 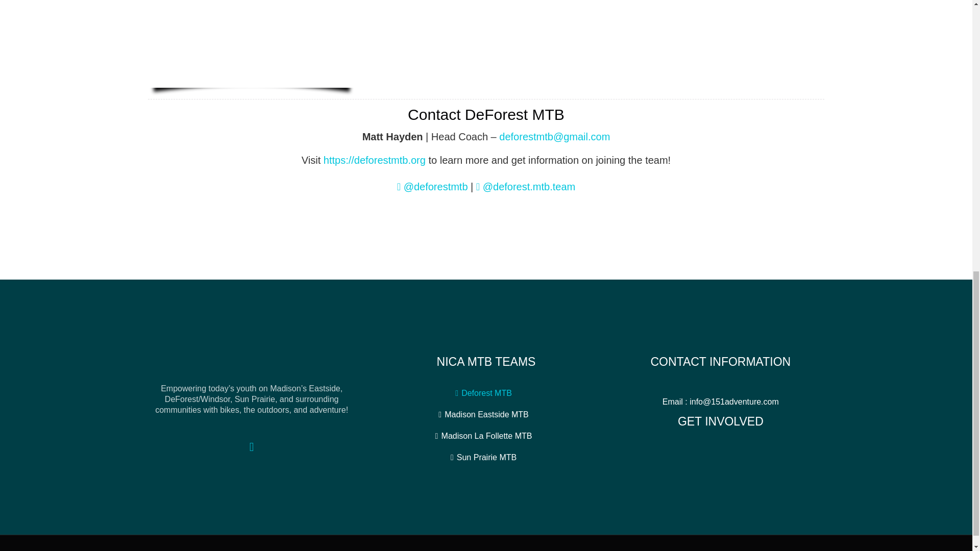 What do you see at coordinates (486, 393) in the screenshot?
I see `Deforest MTB` at bounding box center [486, 393].